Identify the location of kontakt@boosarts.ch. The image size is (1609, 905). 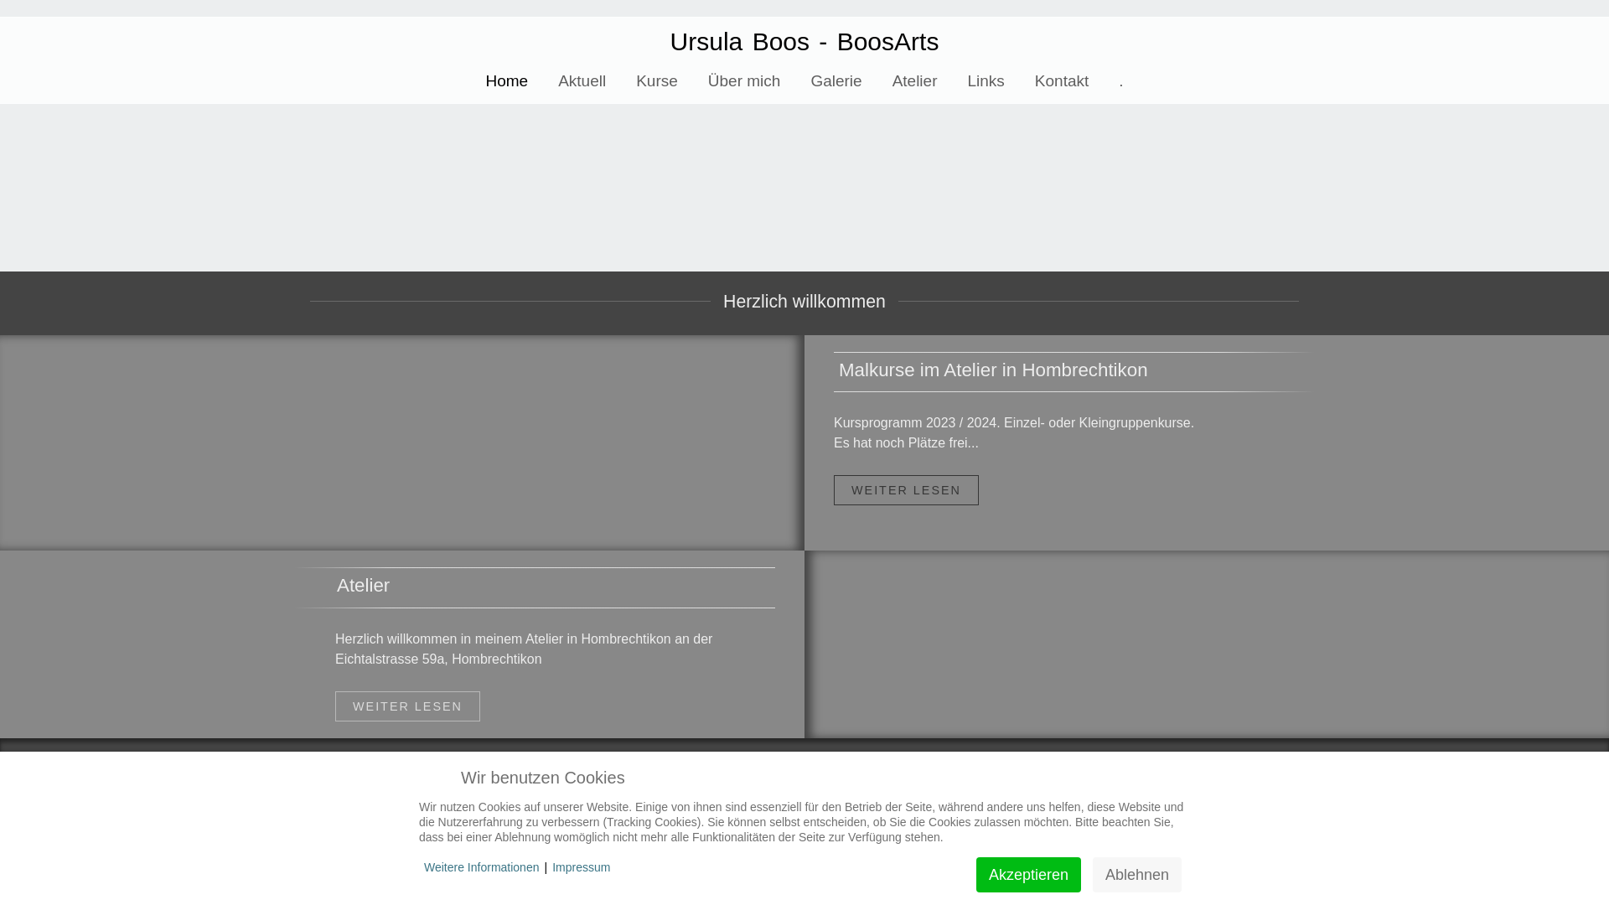
(1059, 771).